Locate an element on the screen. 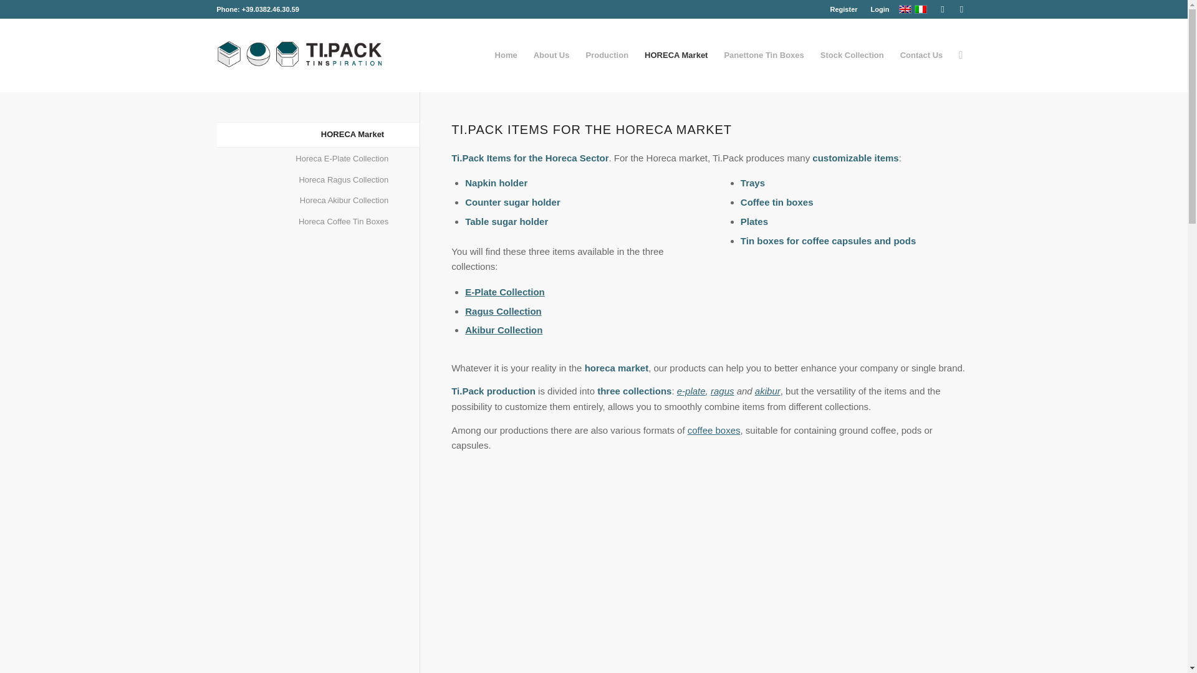 This screenshot has height=673, width=1197. Facebook is located at coordinates (943, 9).